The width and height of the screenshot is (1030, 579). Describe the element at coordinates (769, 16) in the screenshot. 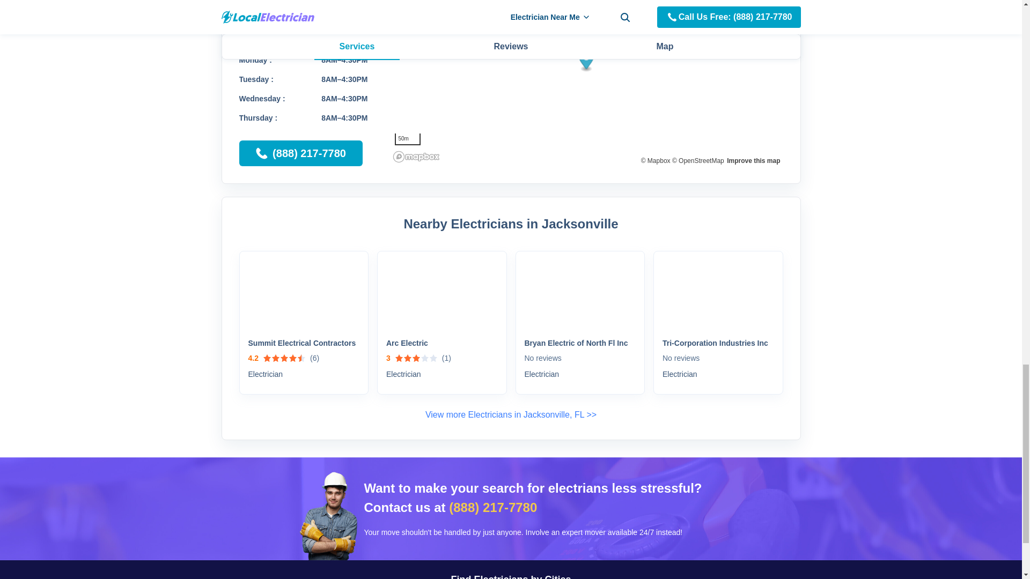

I see `Reset bearing to north` at that location.